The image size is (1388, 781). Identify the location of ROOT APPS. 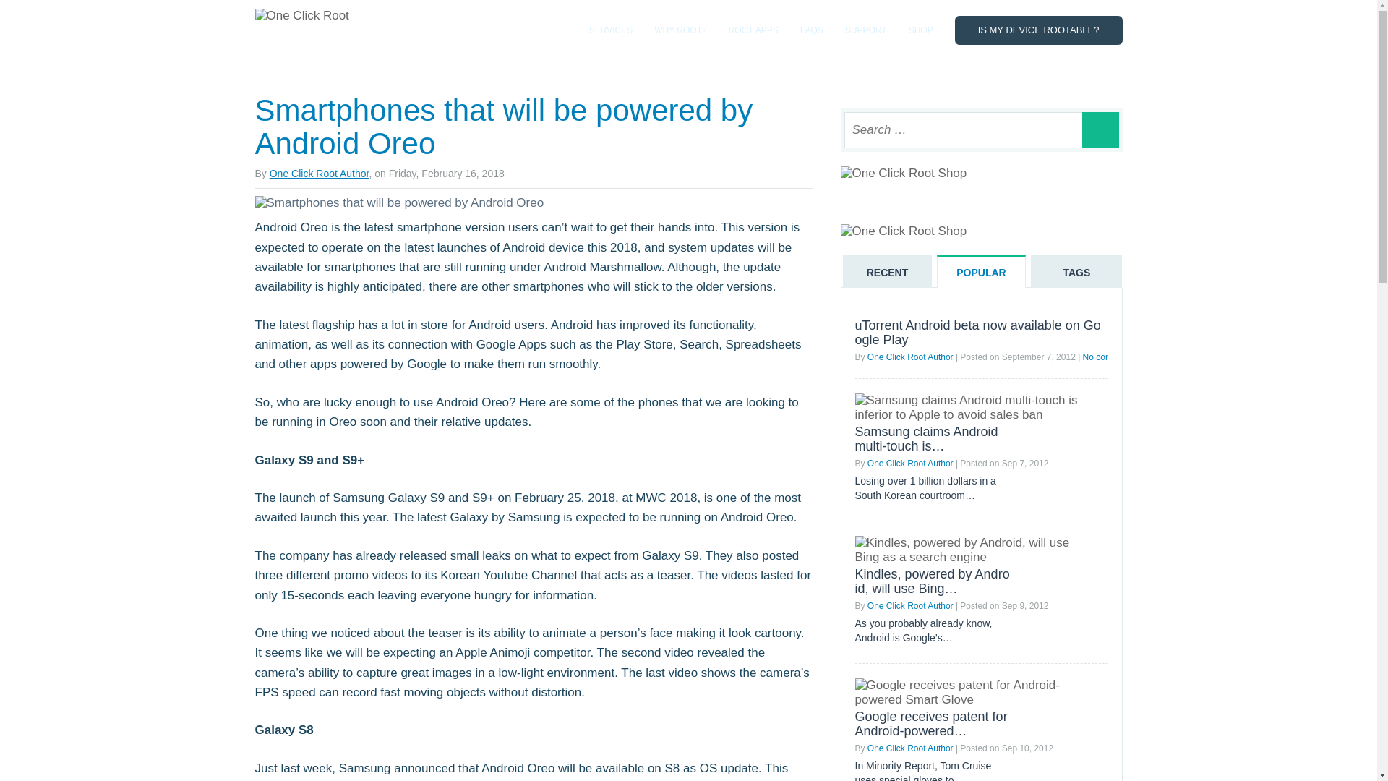
(753, 30).